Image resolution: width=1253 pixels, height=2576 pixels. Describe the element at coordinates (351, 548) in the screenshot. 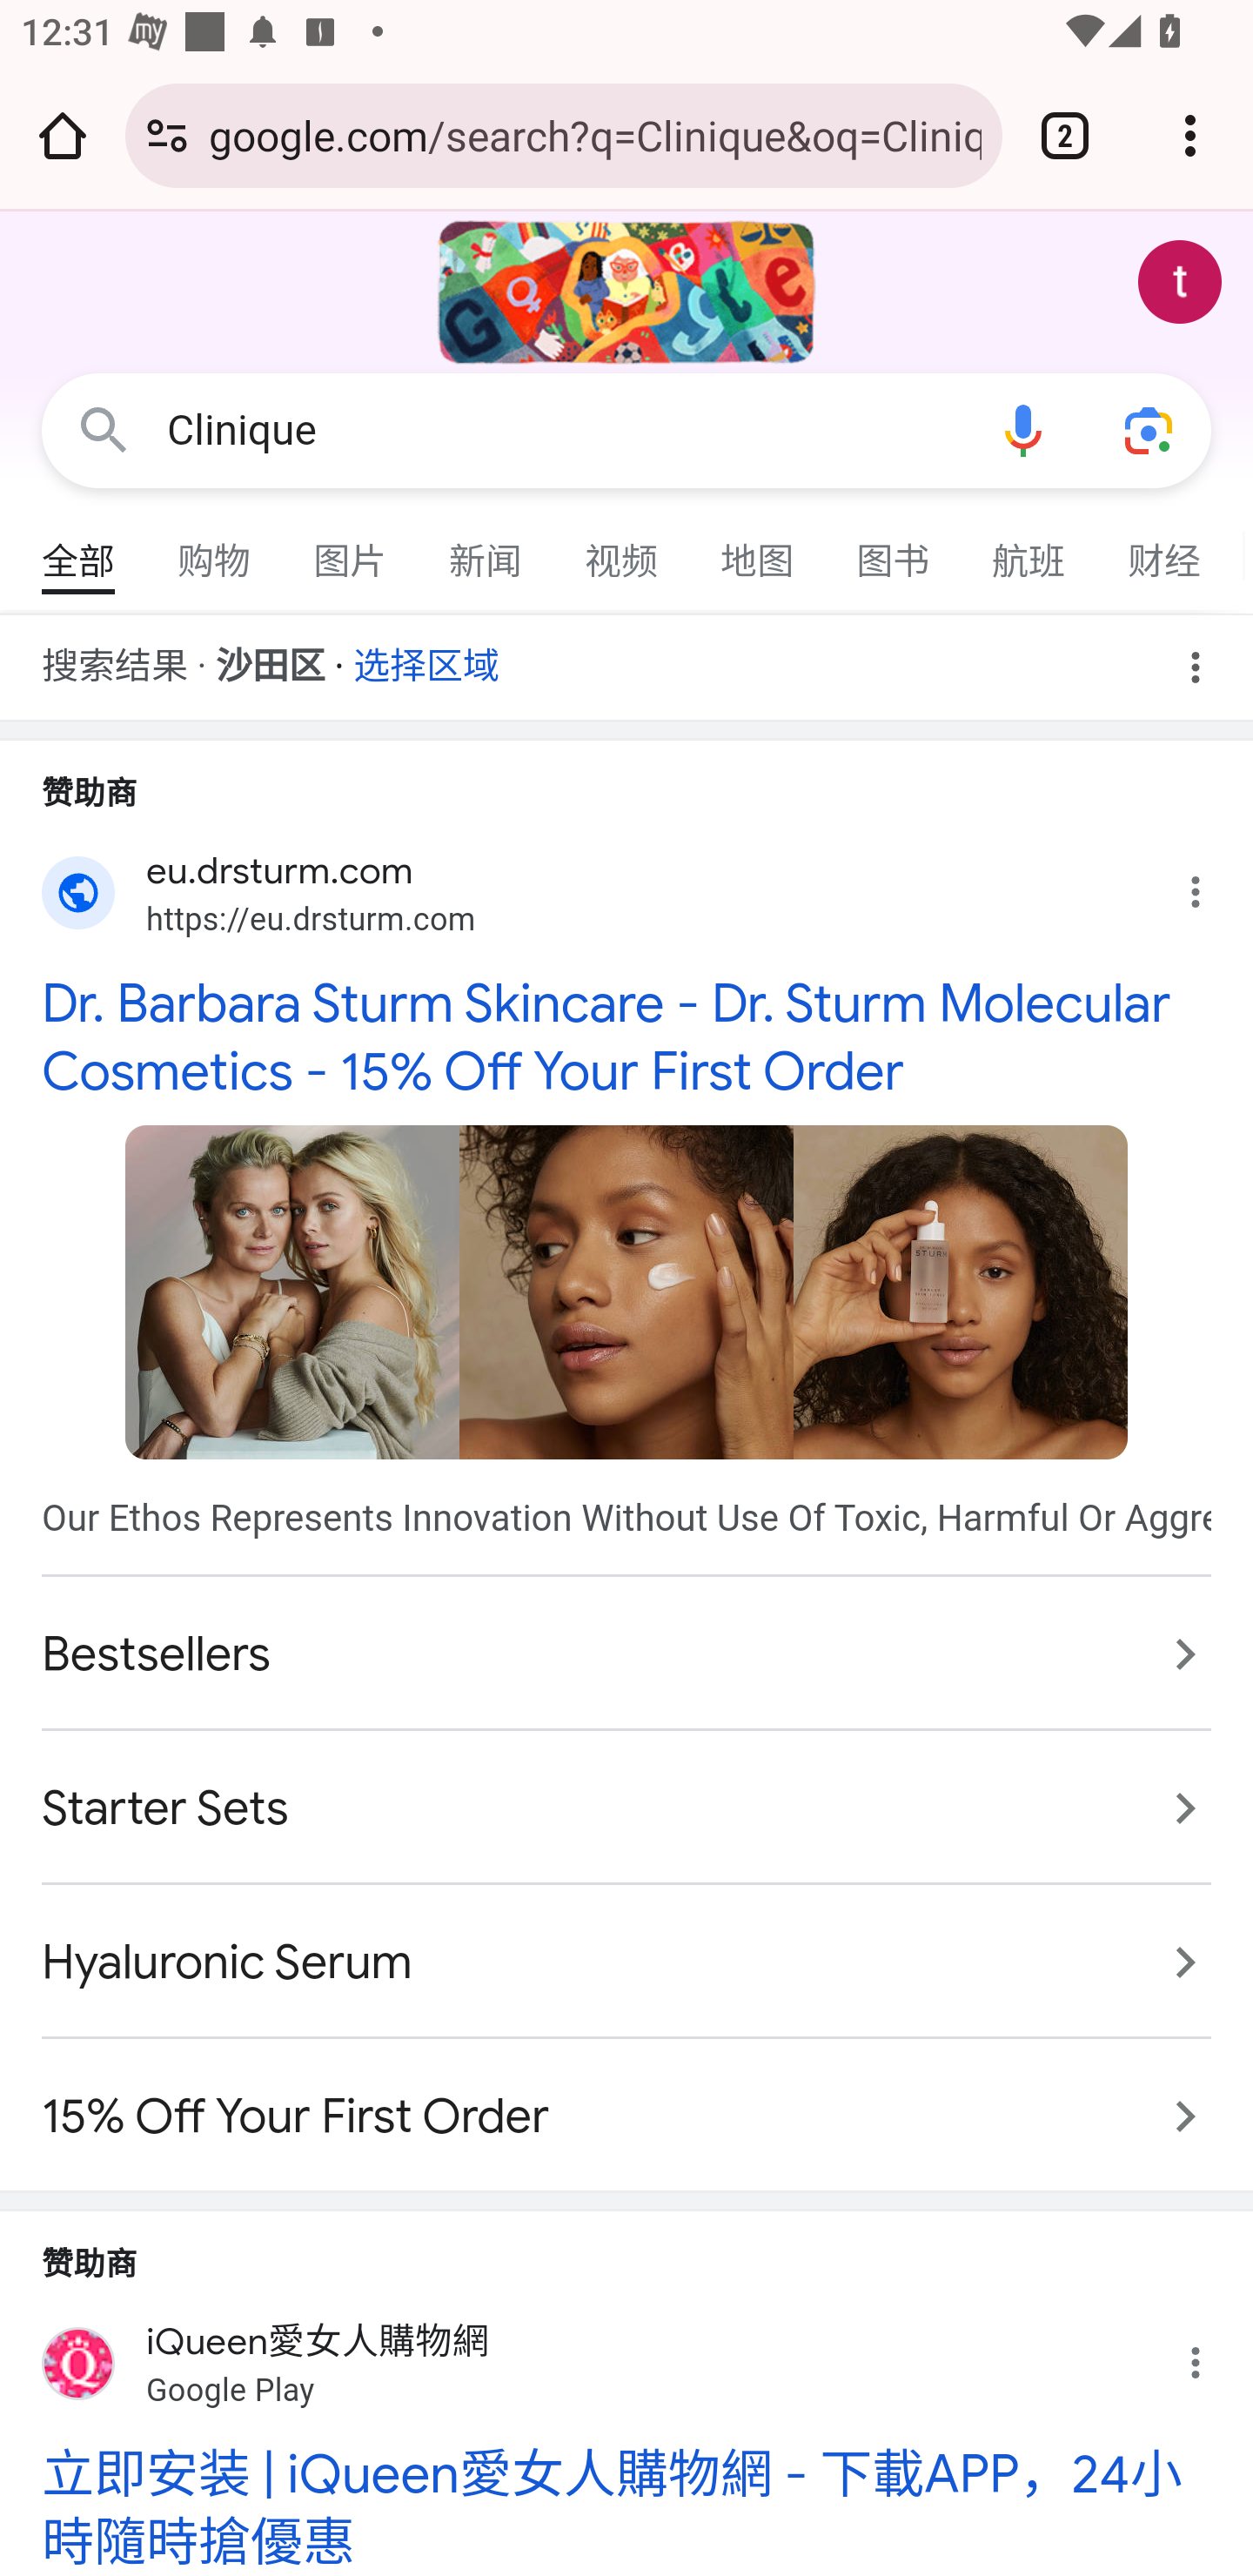

I see `图片` at that location.